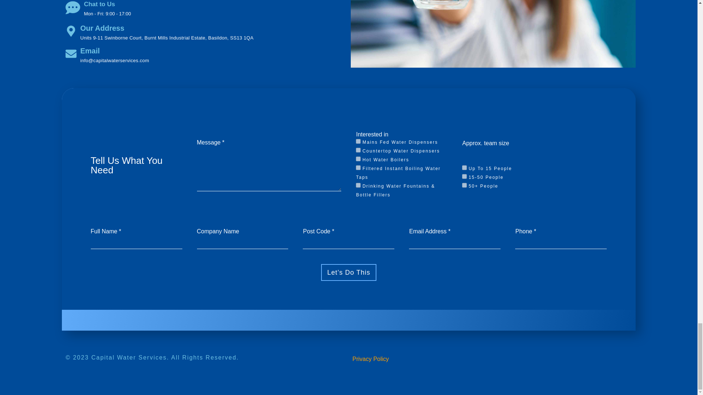 Image resolution: width=703 pixels, height=395 pixels. I want to click on hot water boilers, so click(358, 159).